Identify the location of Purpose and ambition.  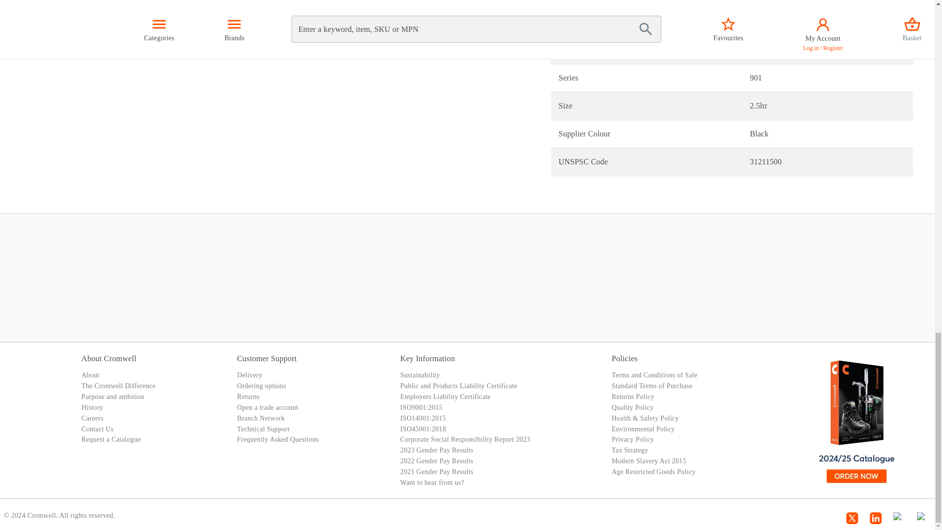
(112, 397).